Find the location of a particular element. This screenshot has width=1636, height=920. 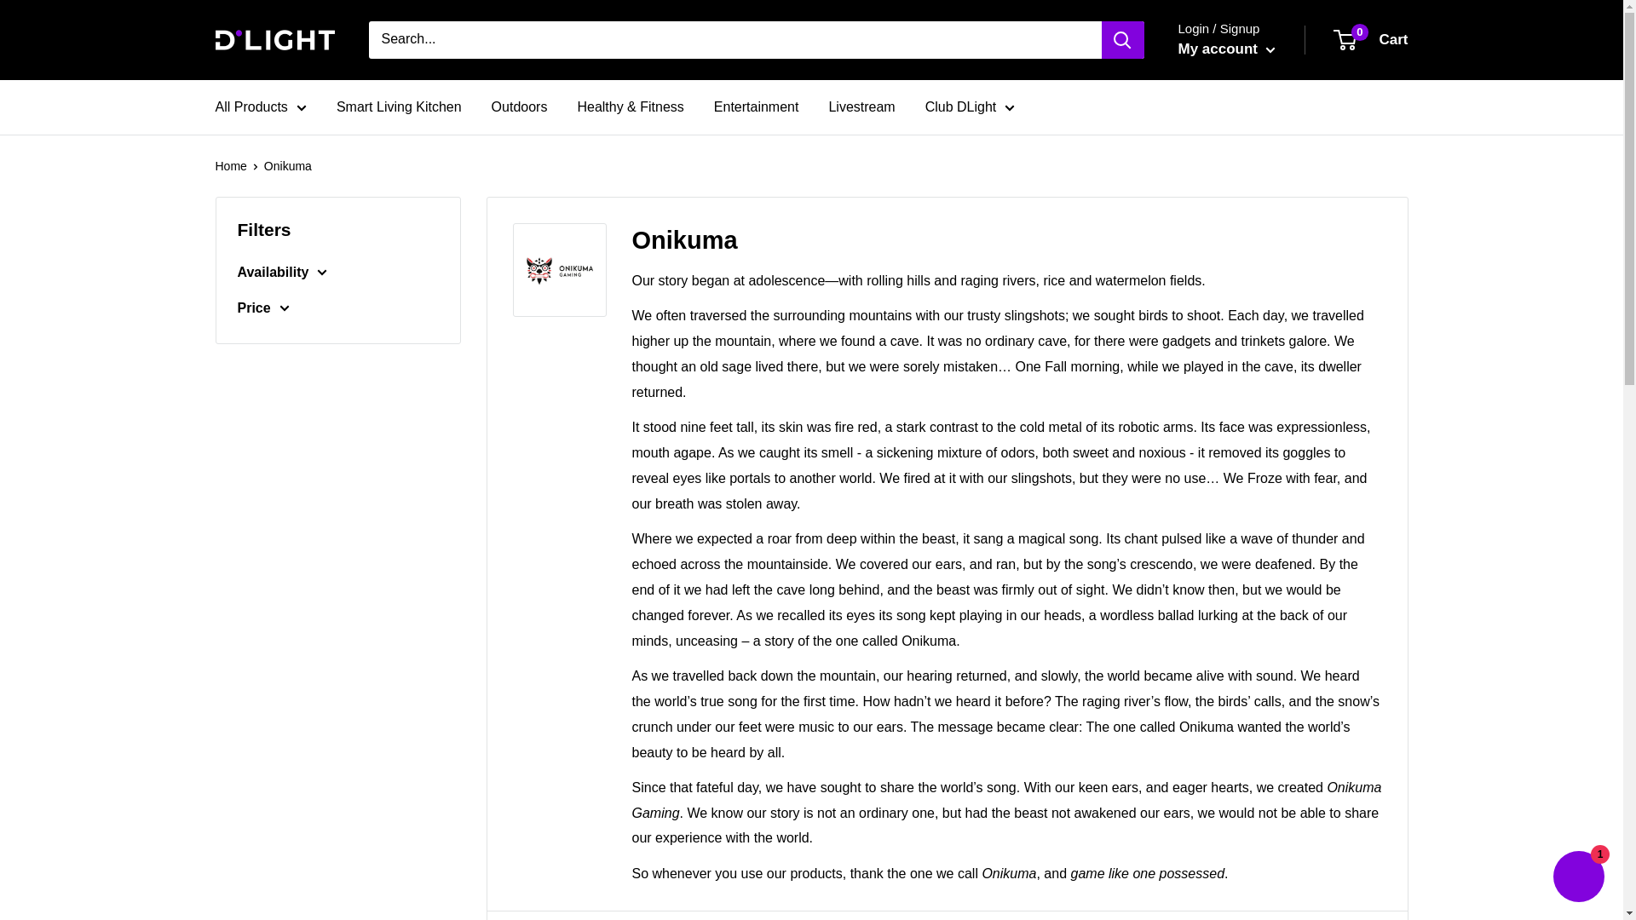

Entertainment is located at coordinates (757, 107).